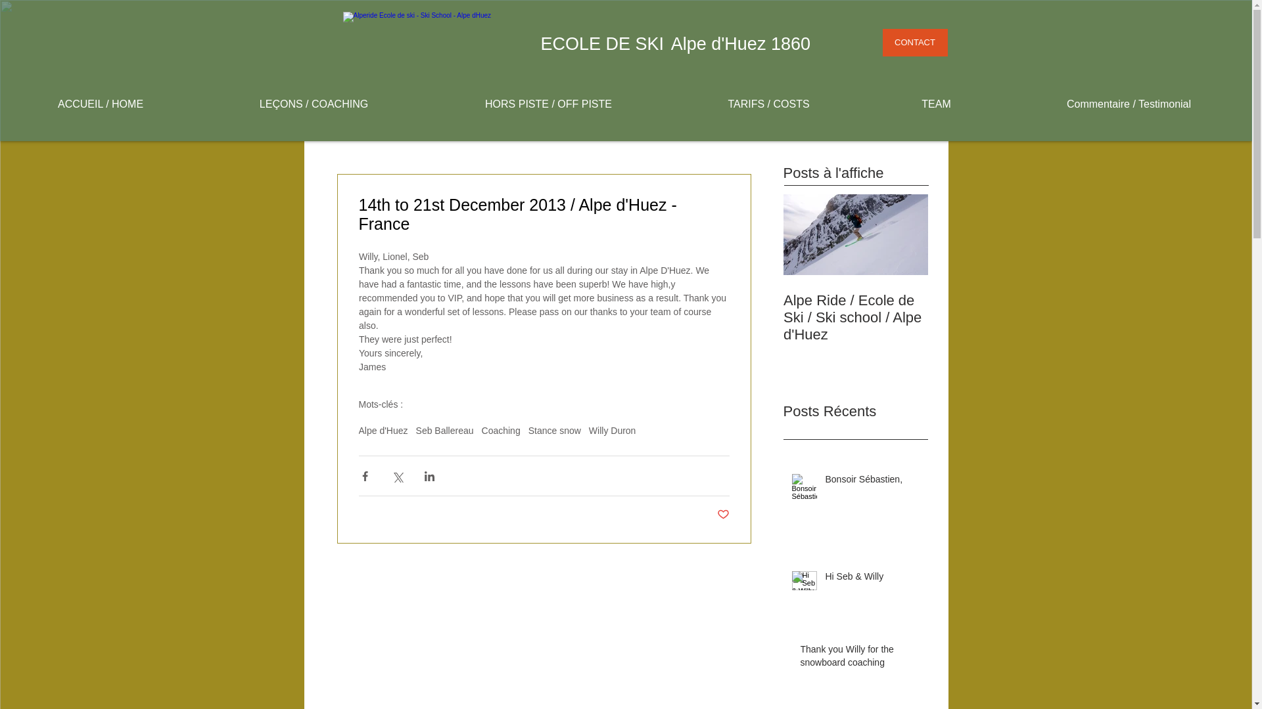 This screenshot has width=1262, height=709. Describe the element at coordinates (601, 43) in the screenshot. I see `ECOLE DE SKI` at that location.